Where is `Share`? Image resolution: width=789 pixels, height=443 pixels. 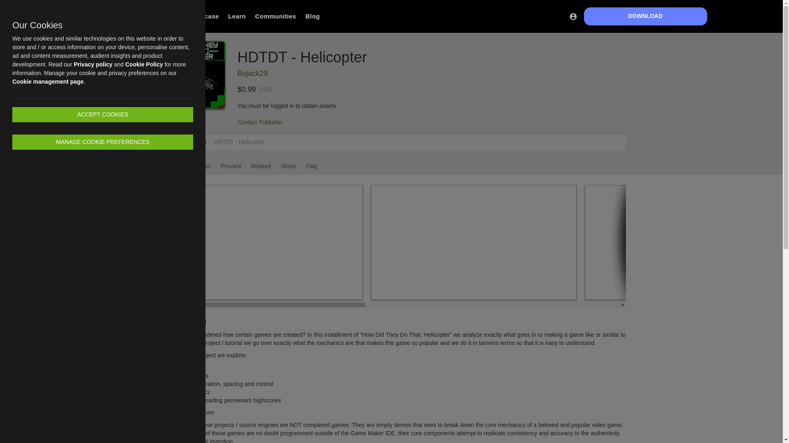
Share is located at coordinates (288, 166).